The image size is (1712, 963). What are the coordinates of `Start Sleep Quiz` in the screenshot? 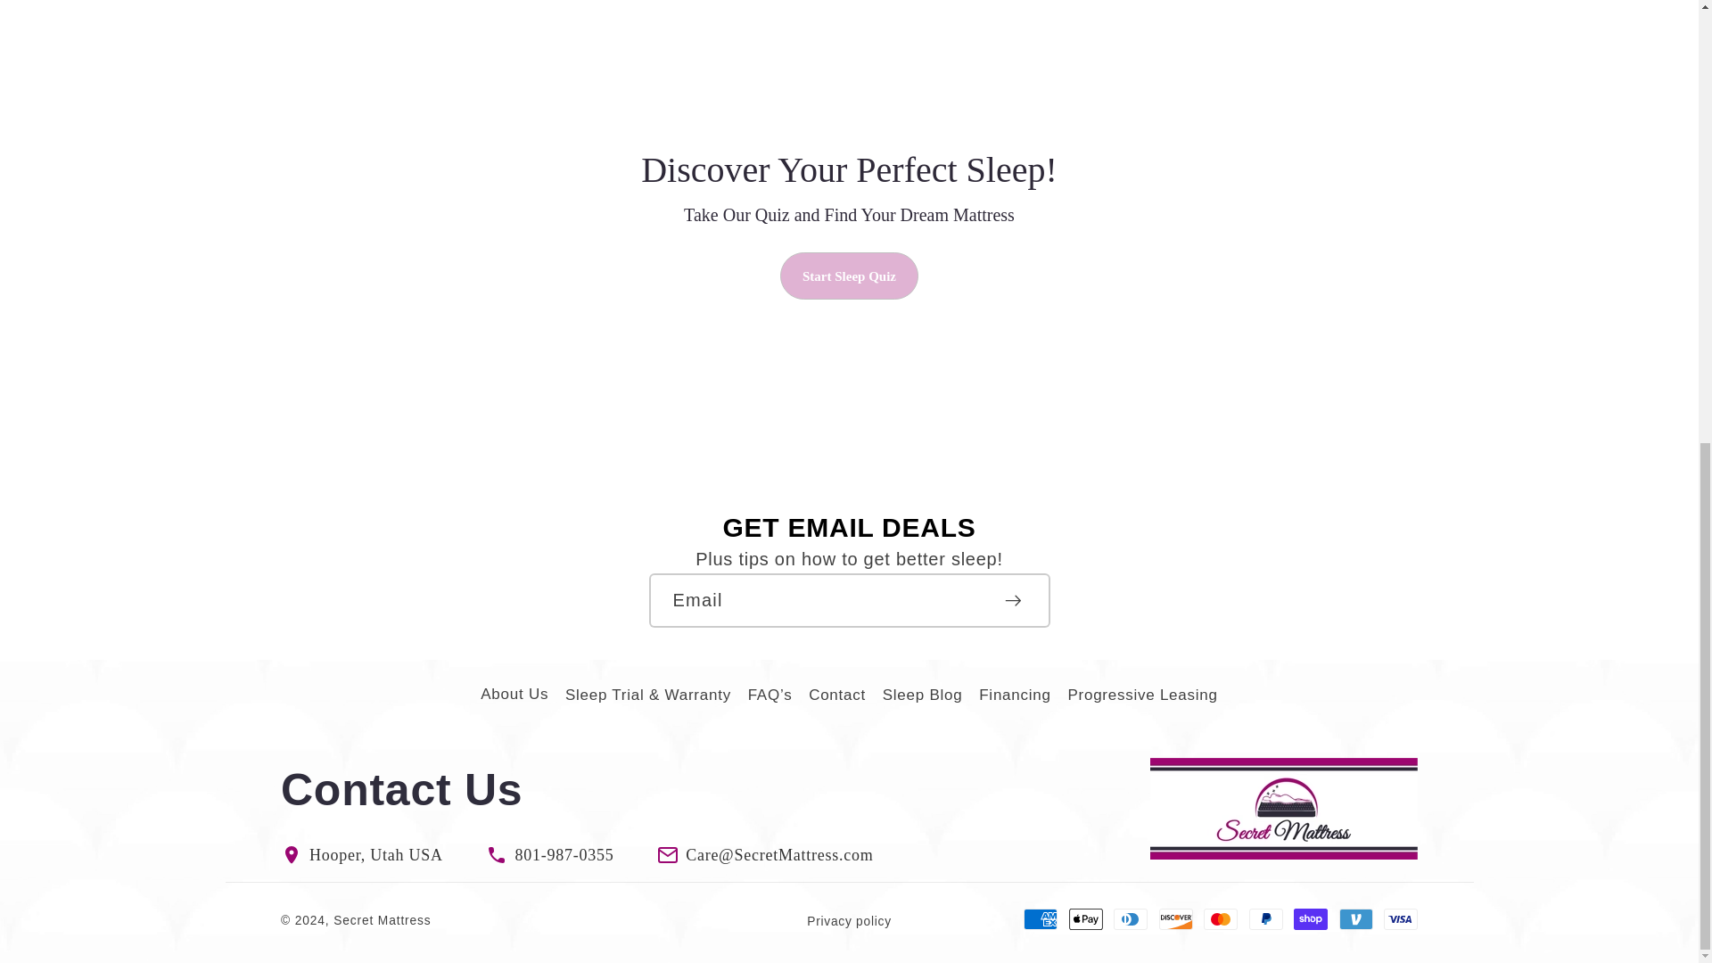 It's located at (849, 275).